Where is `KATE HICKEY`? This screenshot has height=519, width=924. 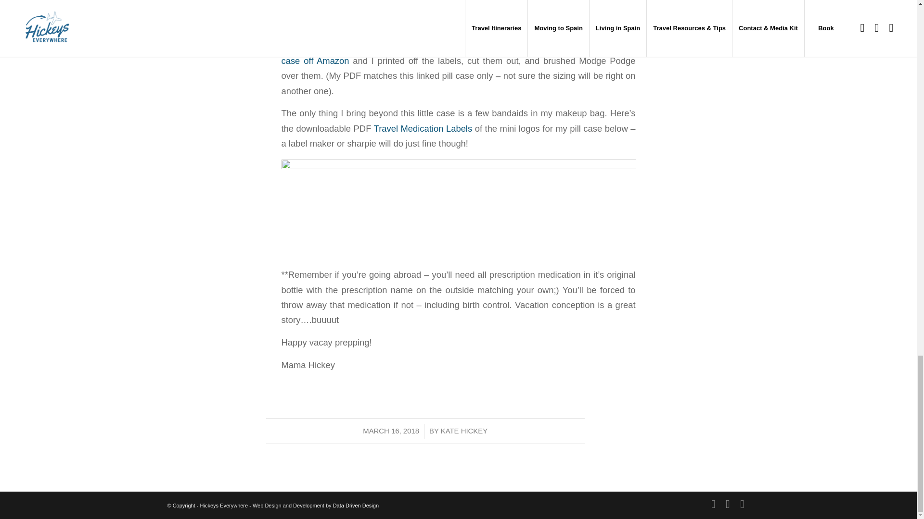 KATE HICKEY is located at coordinates (464, 431).